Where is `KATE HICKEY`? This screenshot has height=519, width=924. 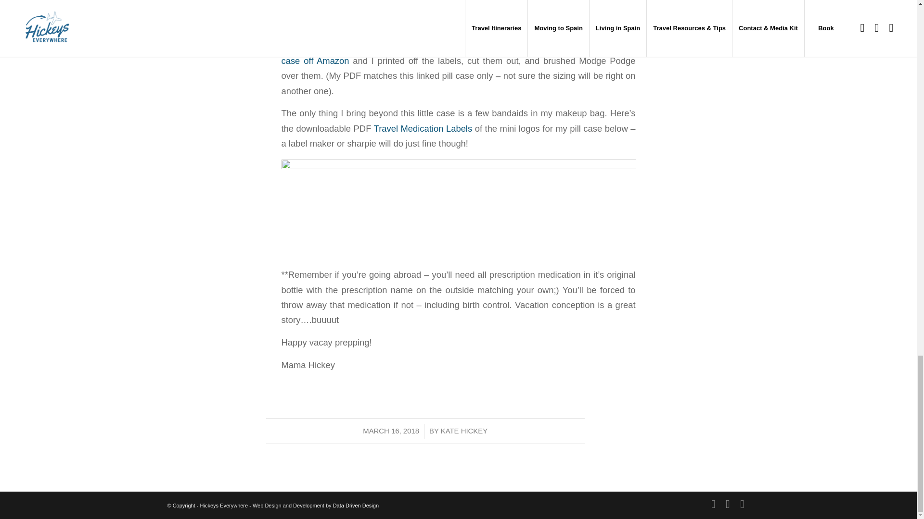 KATE HICKEY is located at coordinates (464, 431).